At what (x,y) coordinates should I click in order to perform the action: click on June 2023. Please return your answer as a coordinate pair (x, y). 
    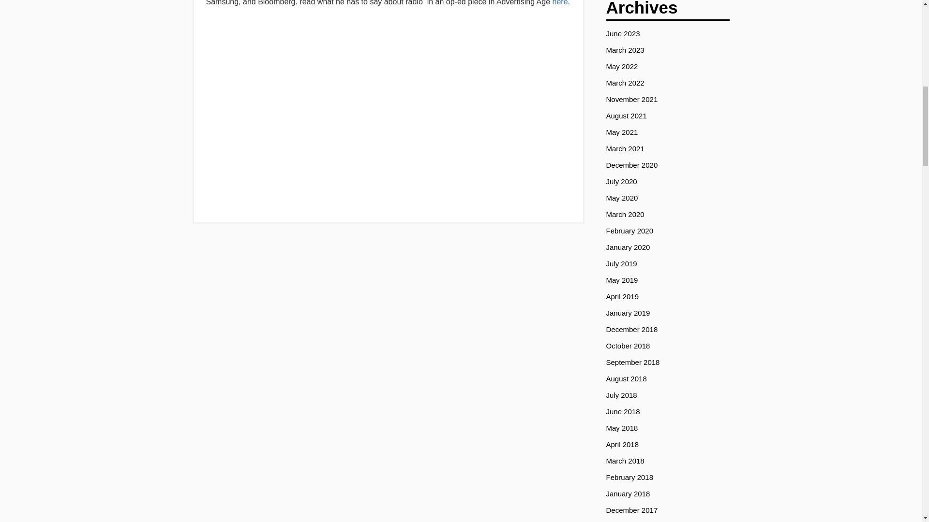
    Looking at the image, I should click on (622, 33).